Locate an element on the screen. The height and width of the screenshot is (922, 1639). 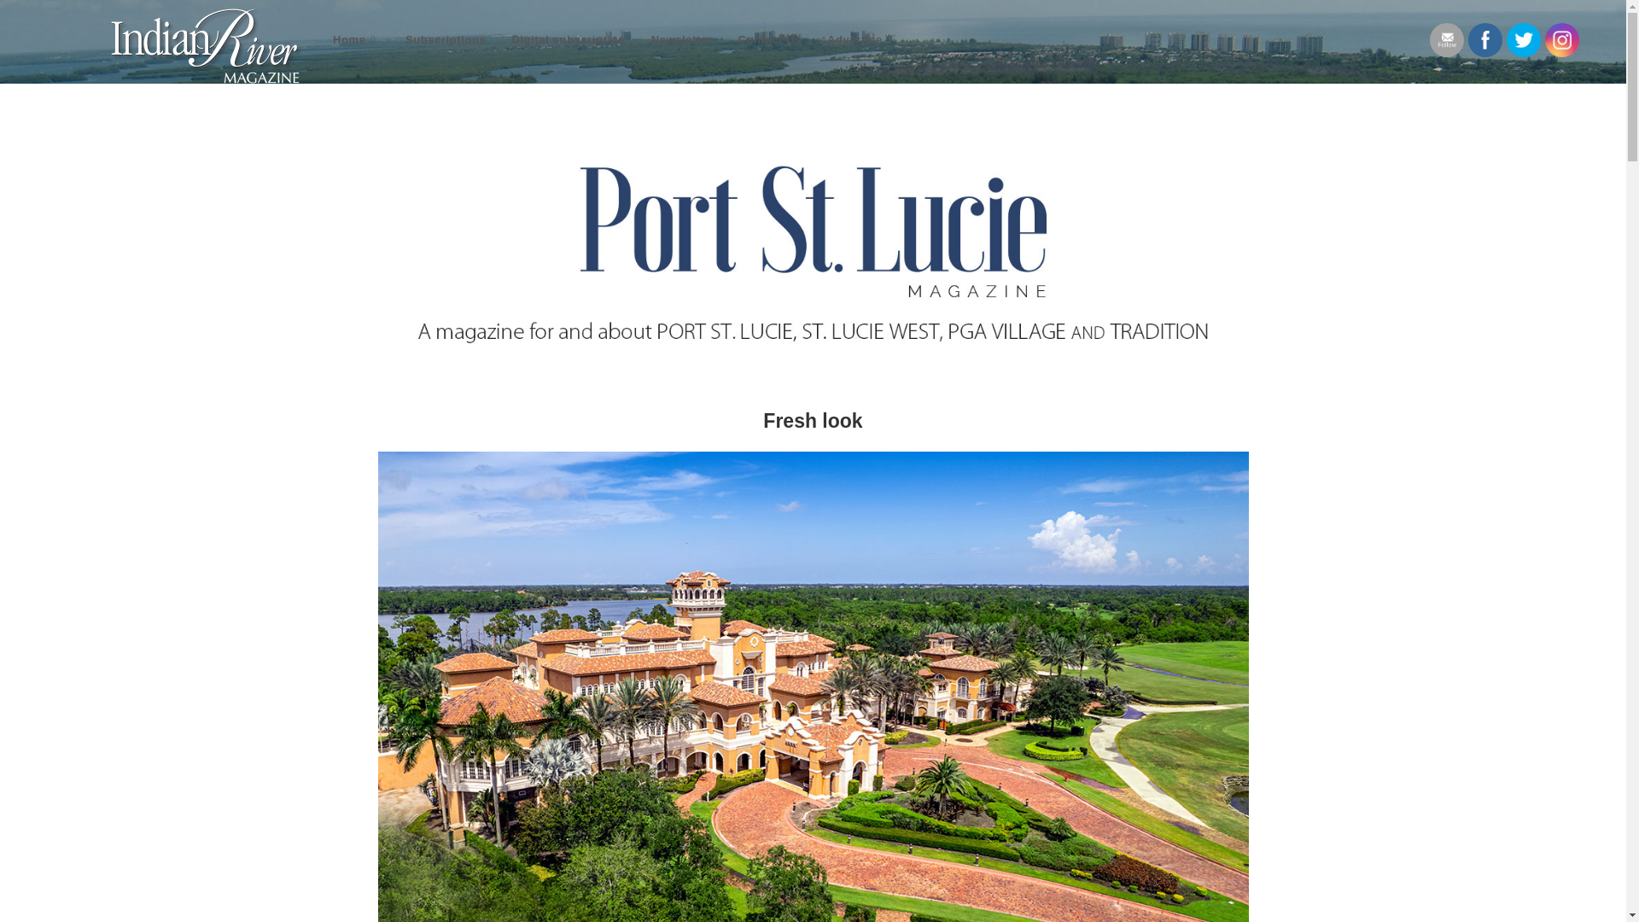
Home is located at coordinates (356, 39).